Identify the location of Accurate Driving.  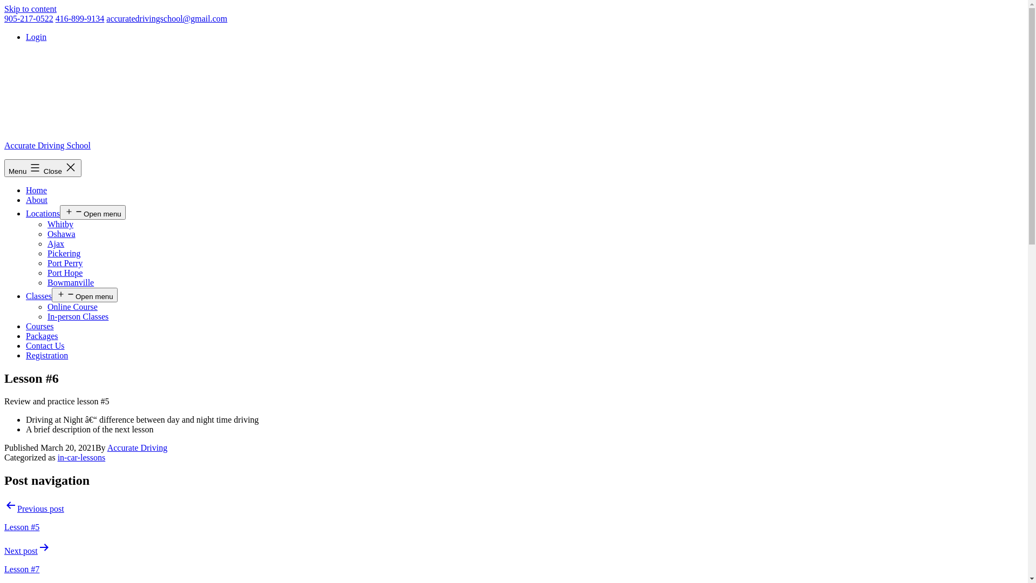
(138, 448).